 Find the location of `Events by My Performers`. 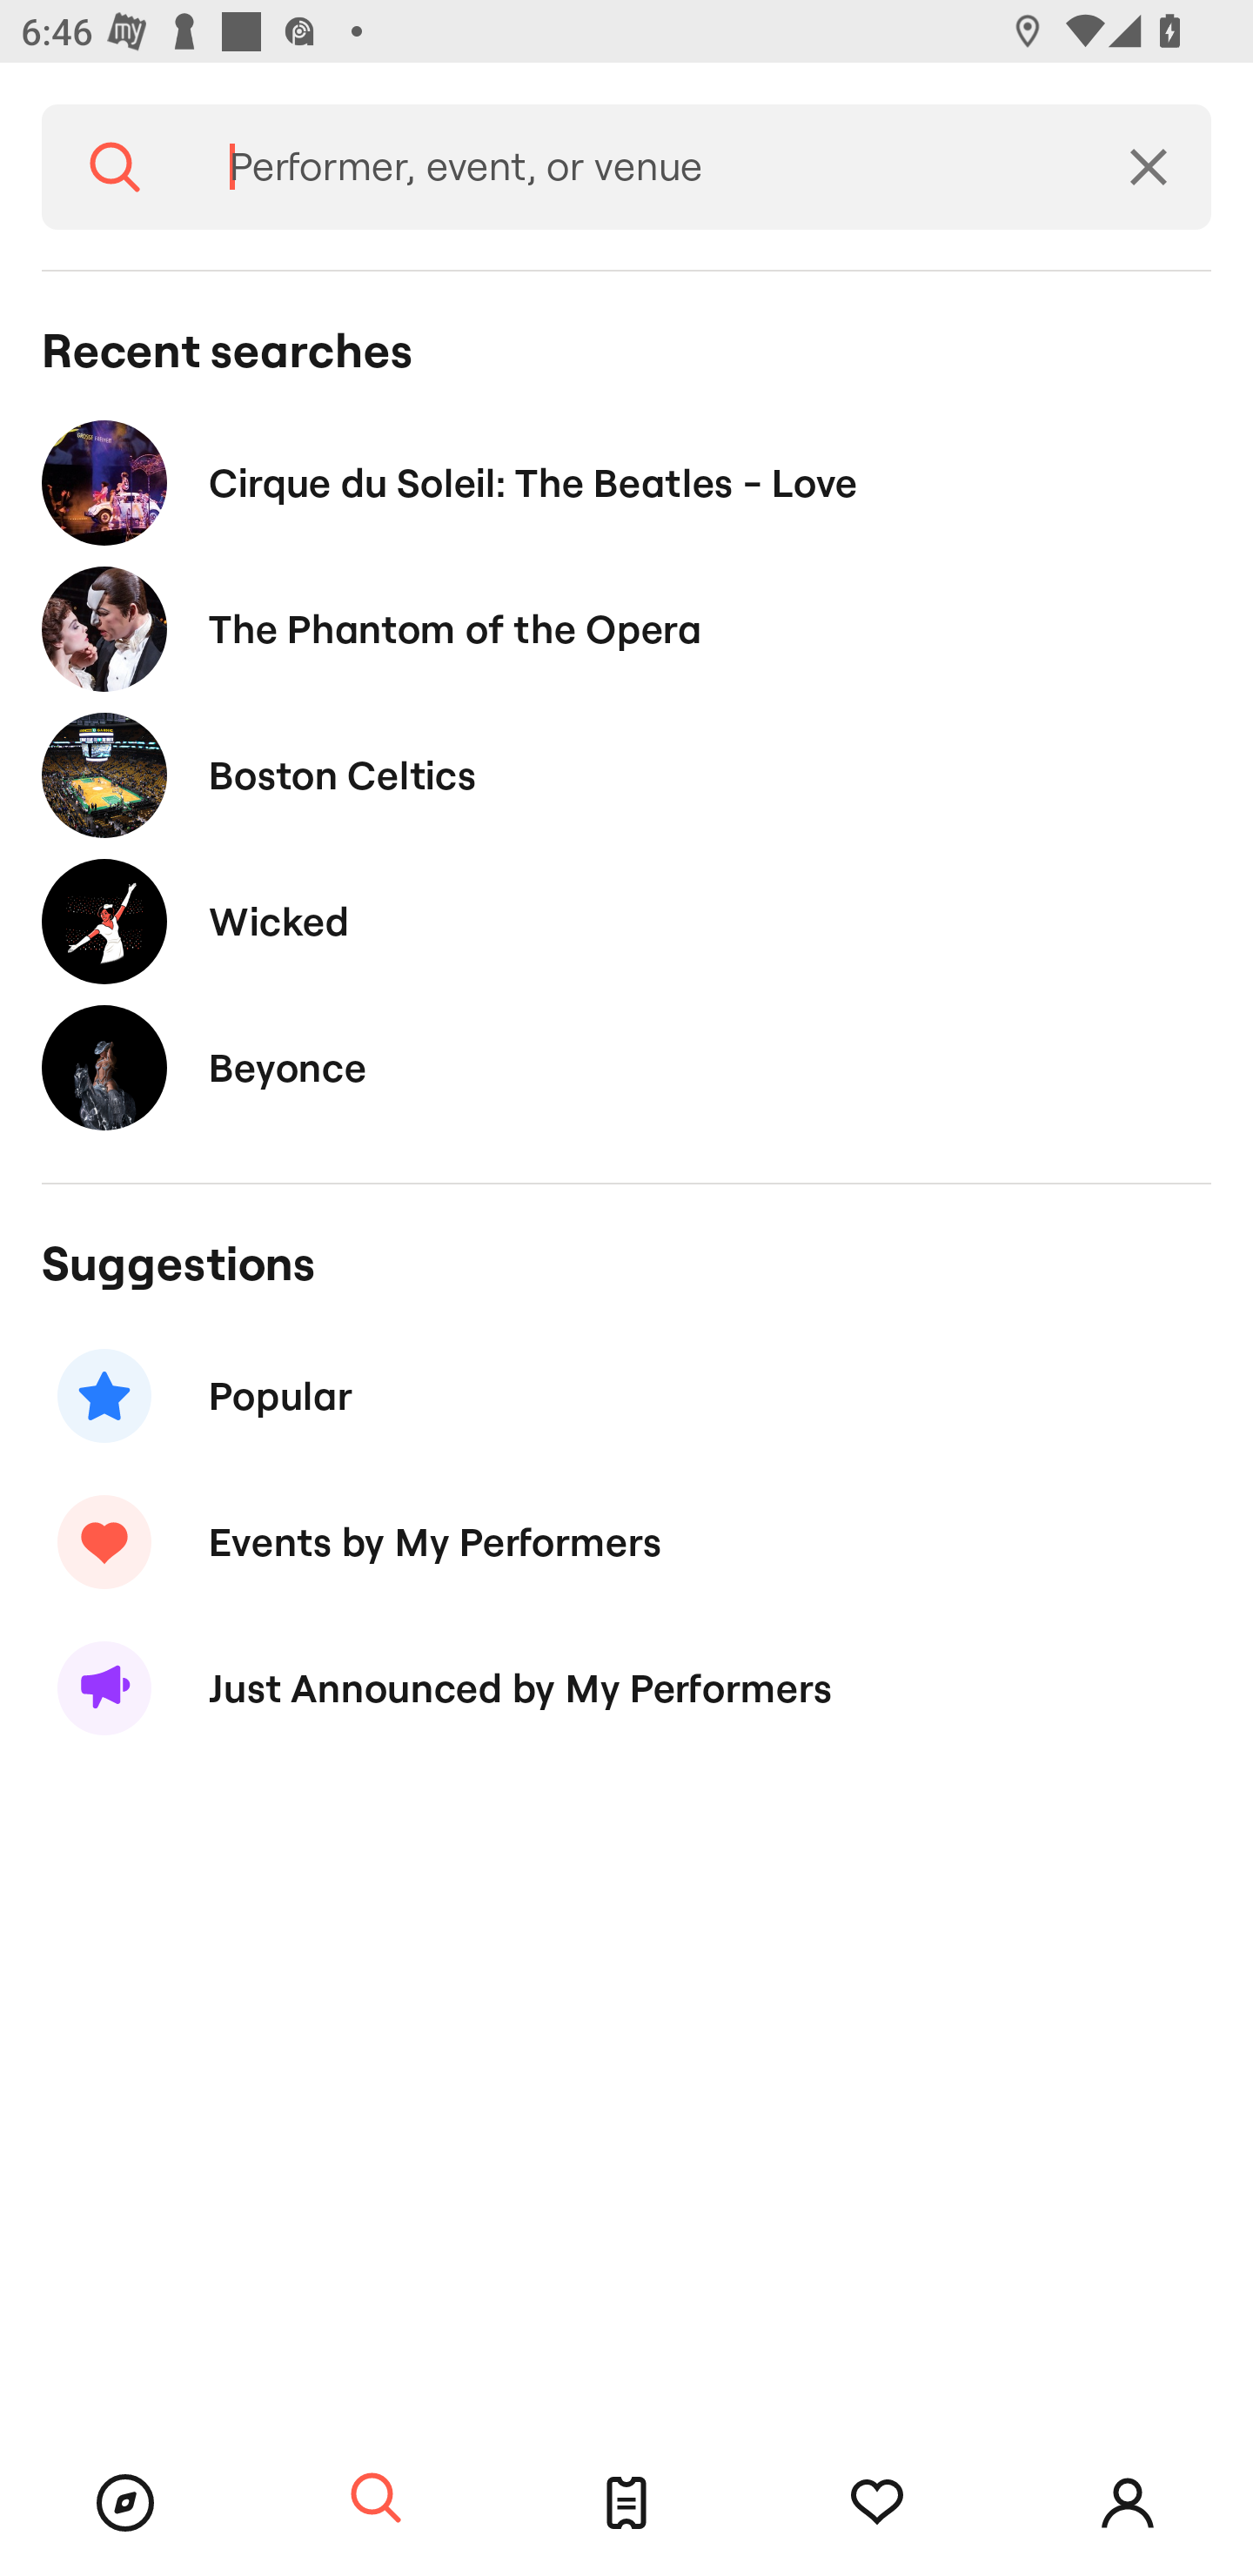

Events by My Performers is located at coordinates (626, 1541).